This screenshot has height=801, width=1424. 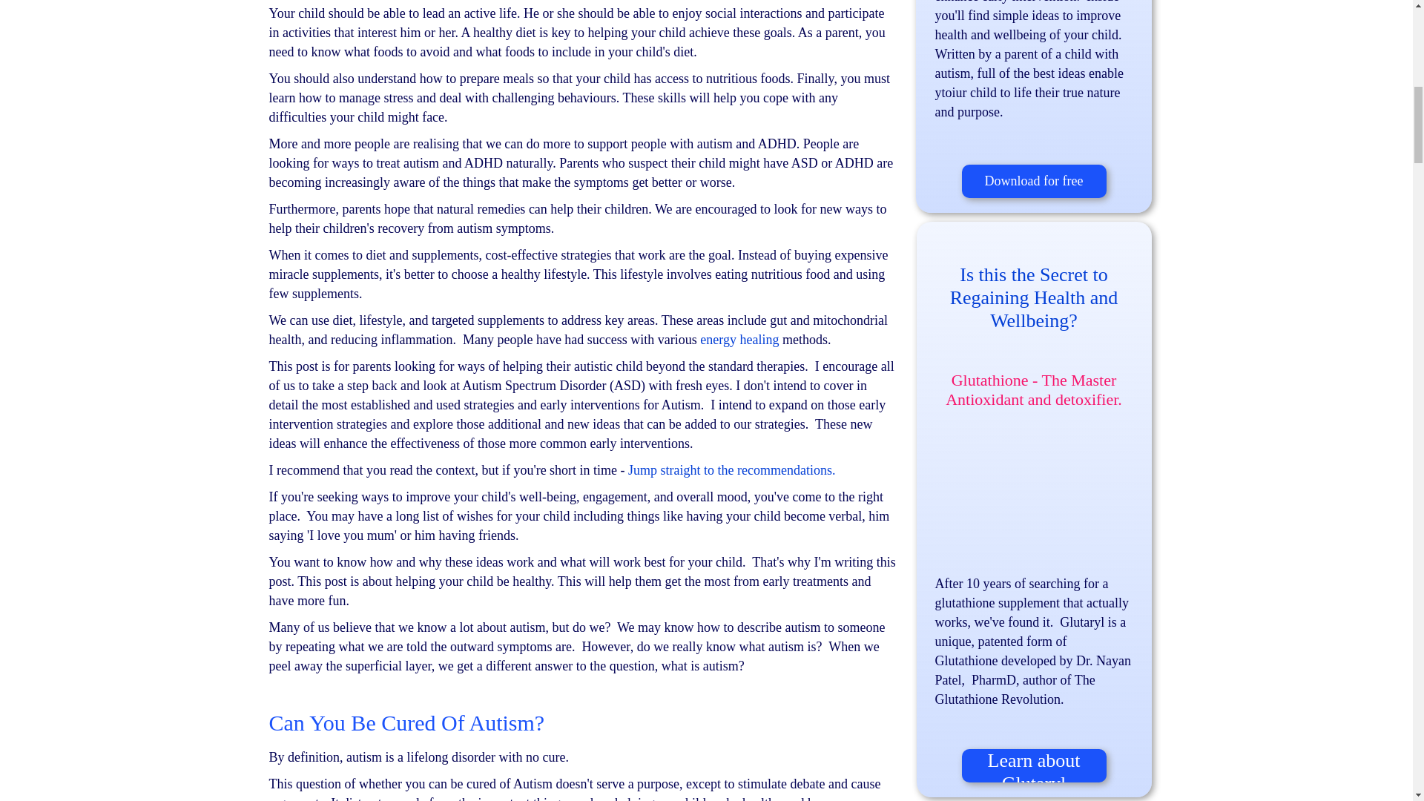 What do you see at coordinates (1033, 389) in the screenshot?
I see `Glutathione - The Master Antioxidant and detoxifier.` at bounding box center [1033, 389].